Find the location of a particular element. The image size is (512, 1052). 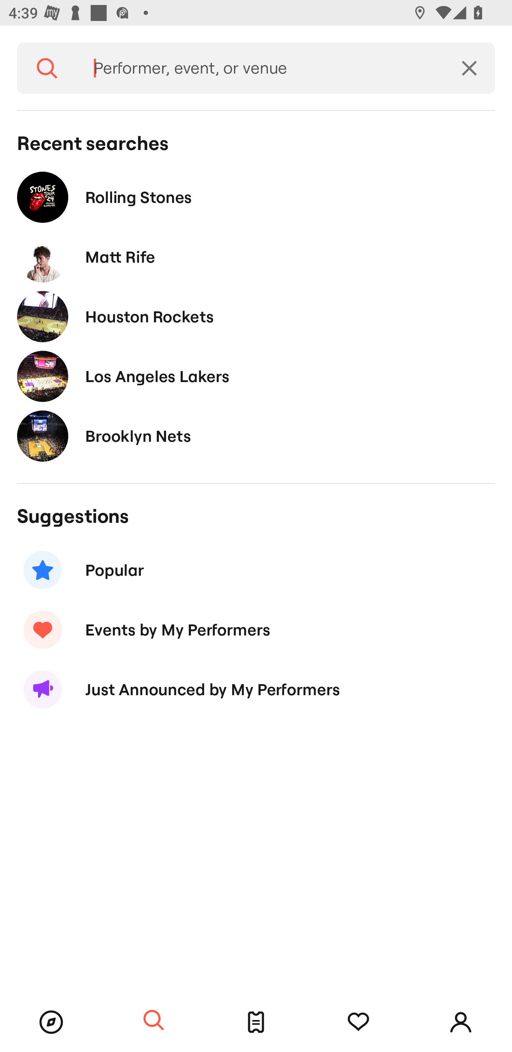

Rolling Stones is located at coordinates (256, 197).